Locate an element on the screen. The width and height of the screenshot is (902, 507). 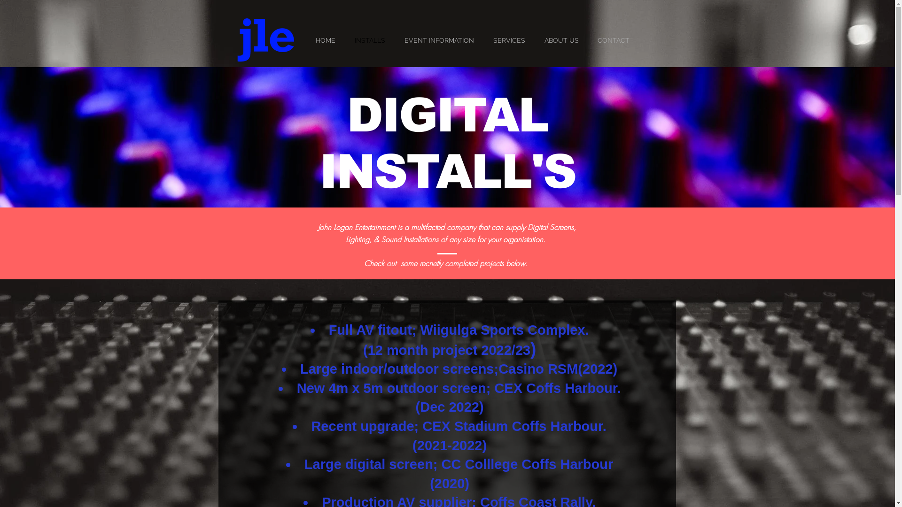
SERVICES is located at coordinates (509, 40).